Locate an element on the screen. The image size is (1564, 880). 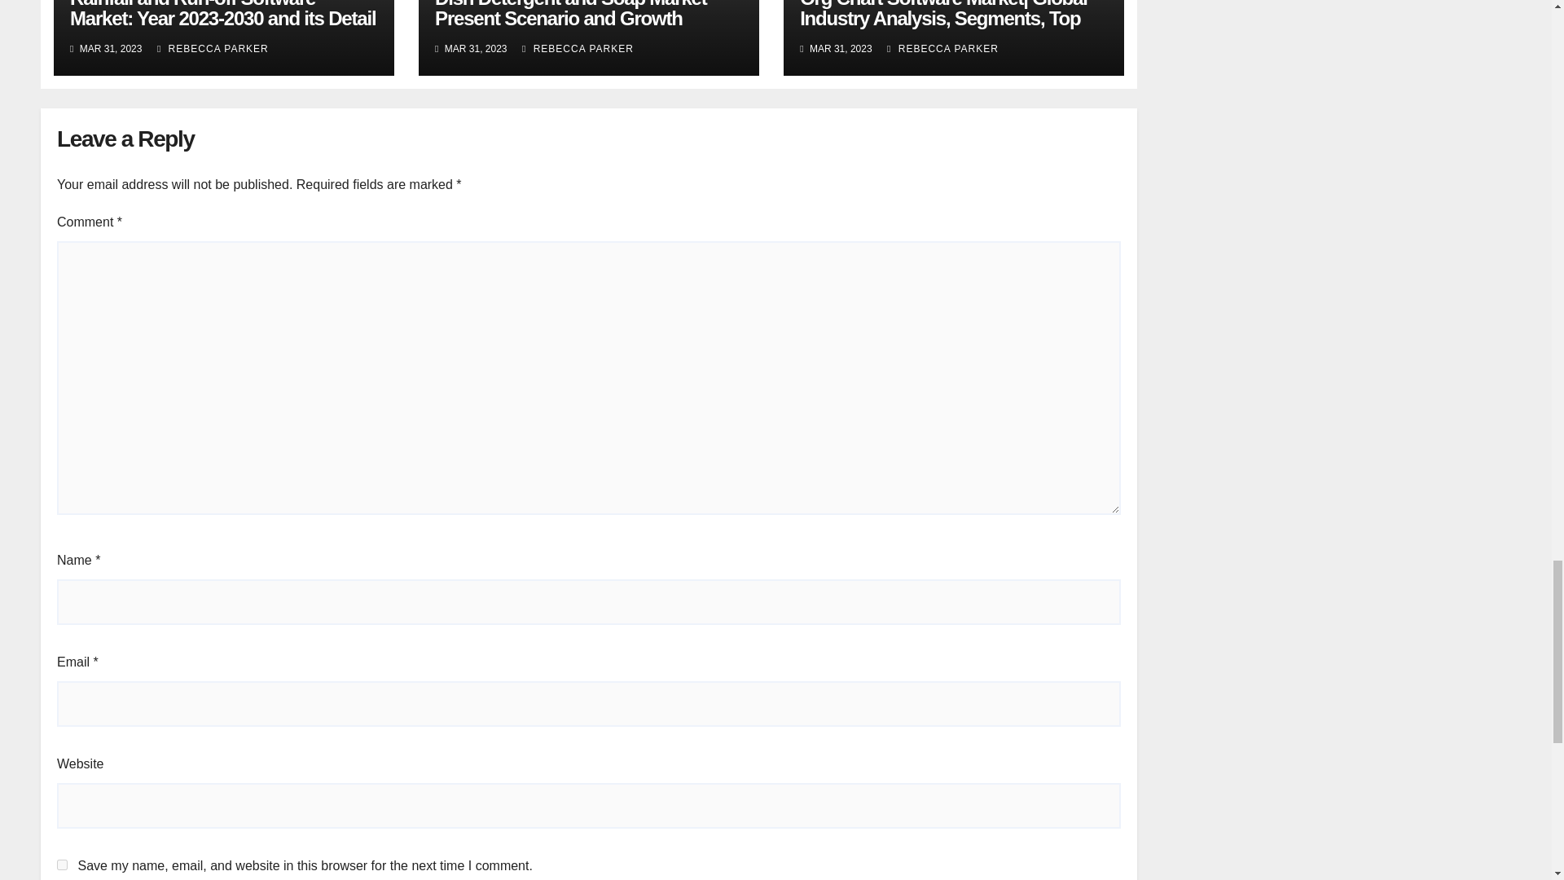
yes is located at coordinates (62, 865).